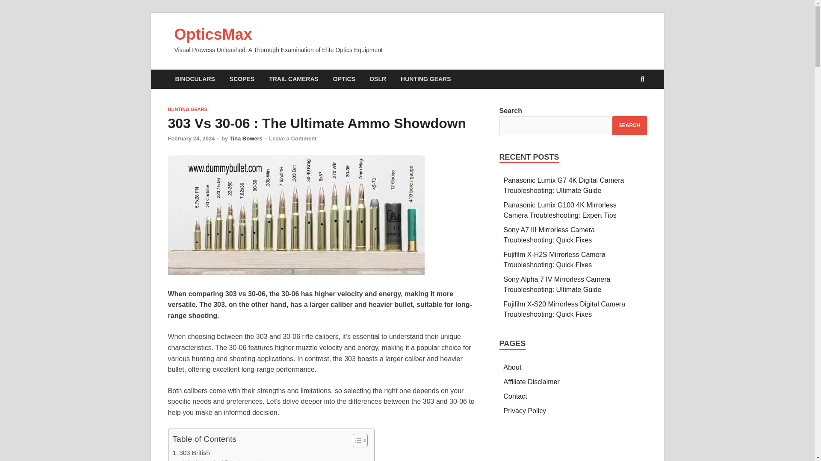  I want to click on OPTICS, so click(344, 79).